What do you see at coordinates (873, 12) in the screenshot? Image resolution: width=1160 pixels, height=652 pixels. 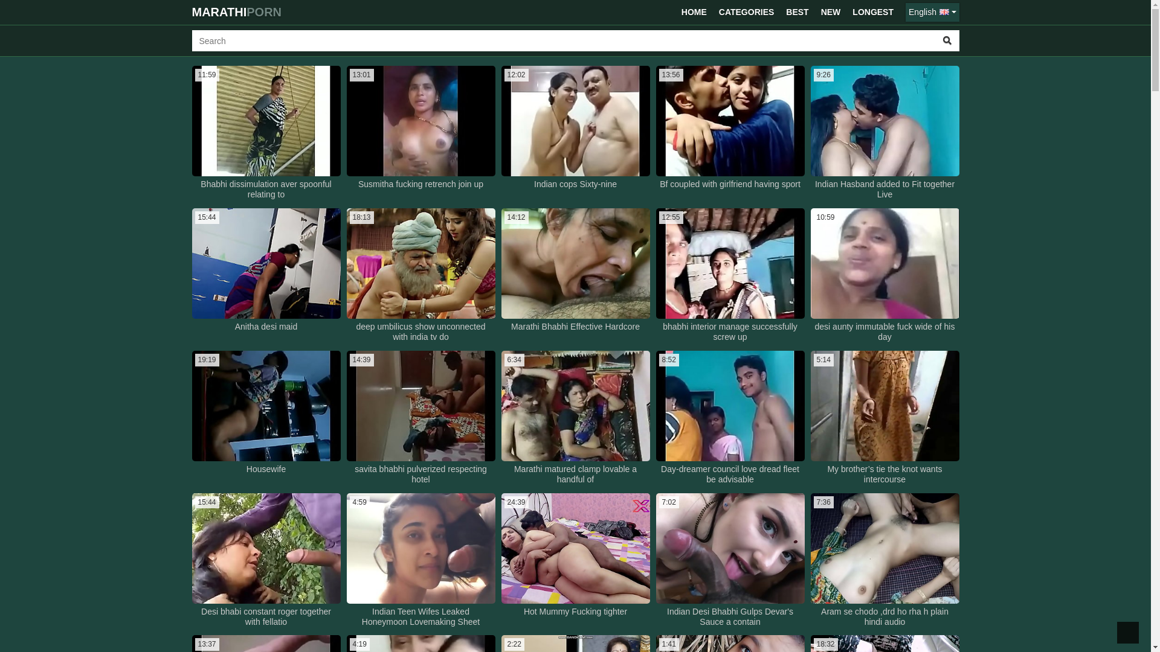 I see `LONGEST` at bounding box center [873, 12].